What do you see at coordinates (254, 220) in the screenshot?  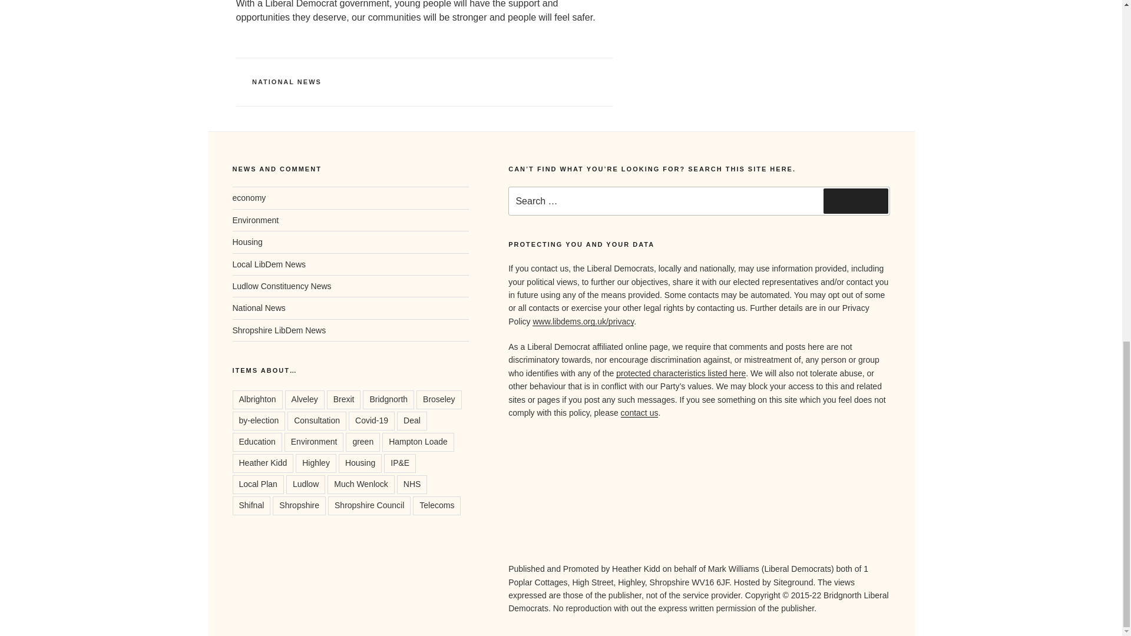 I see `Environment` at bounding box center [254, 220].